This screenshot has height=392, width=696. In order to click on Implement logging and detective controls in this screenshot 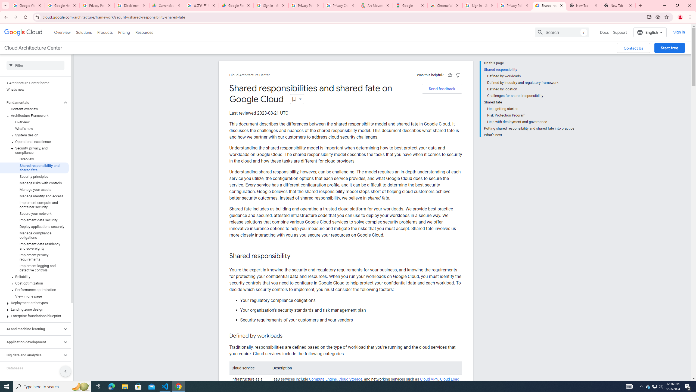, I will do `click(34, 268)`.